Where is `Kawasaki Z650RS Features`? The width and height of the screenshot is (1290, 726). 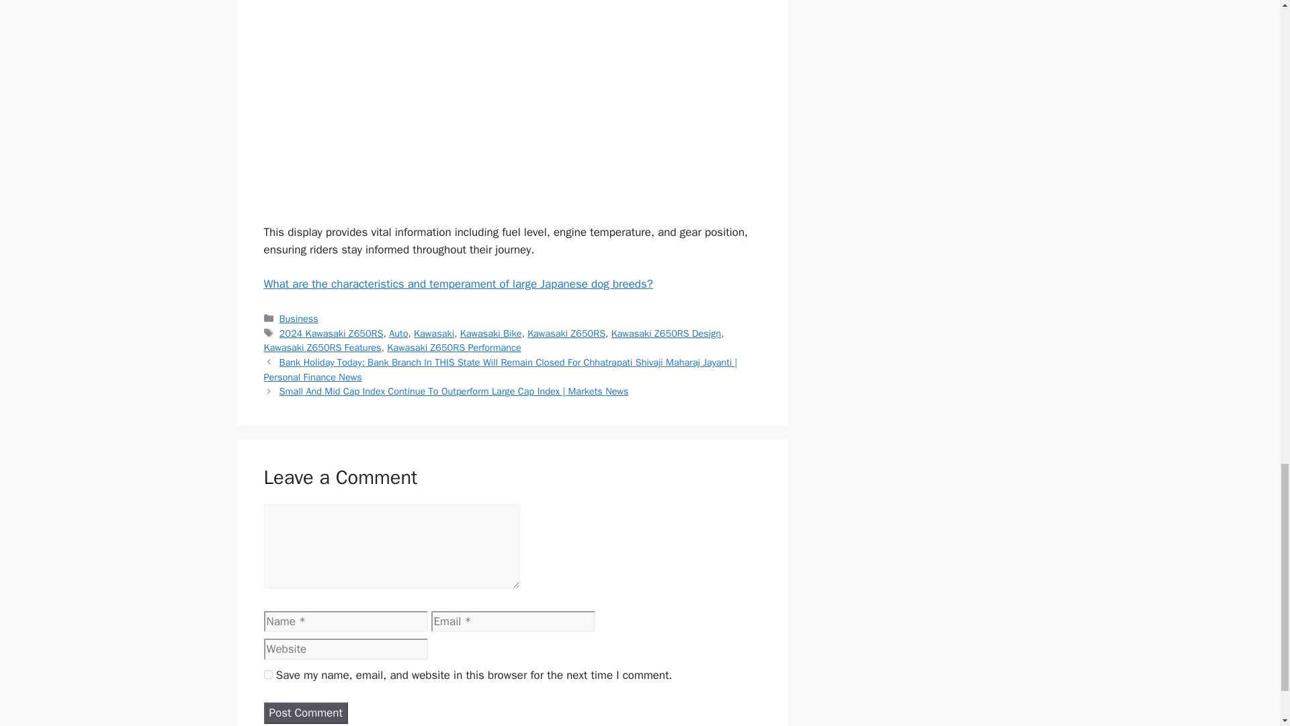 Kawasaki Z650RS Features is located at coordinates (321, 347).